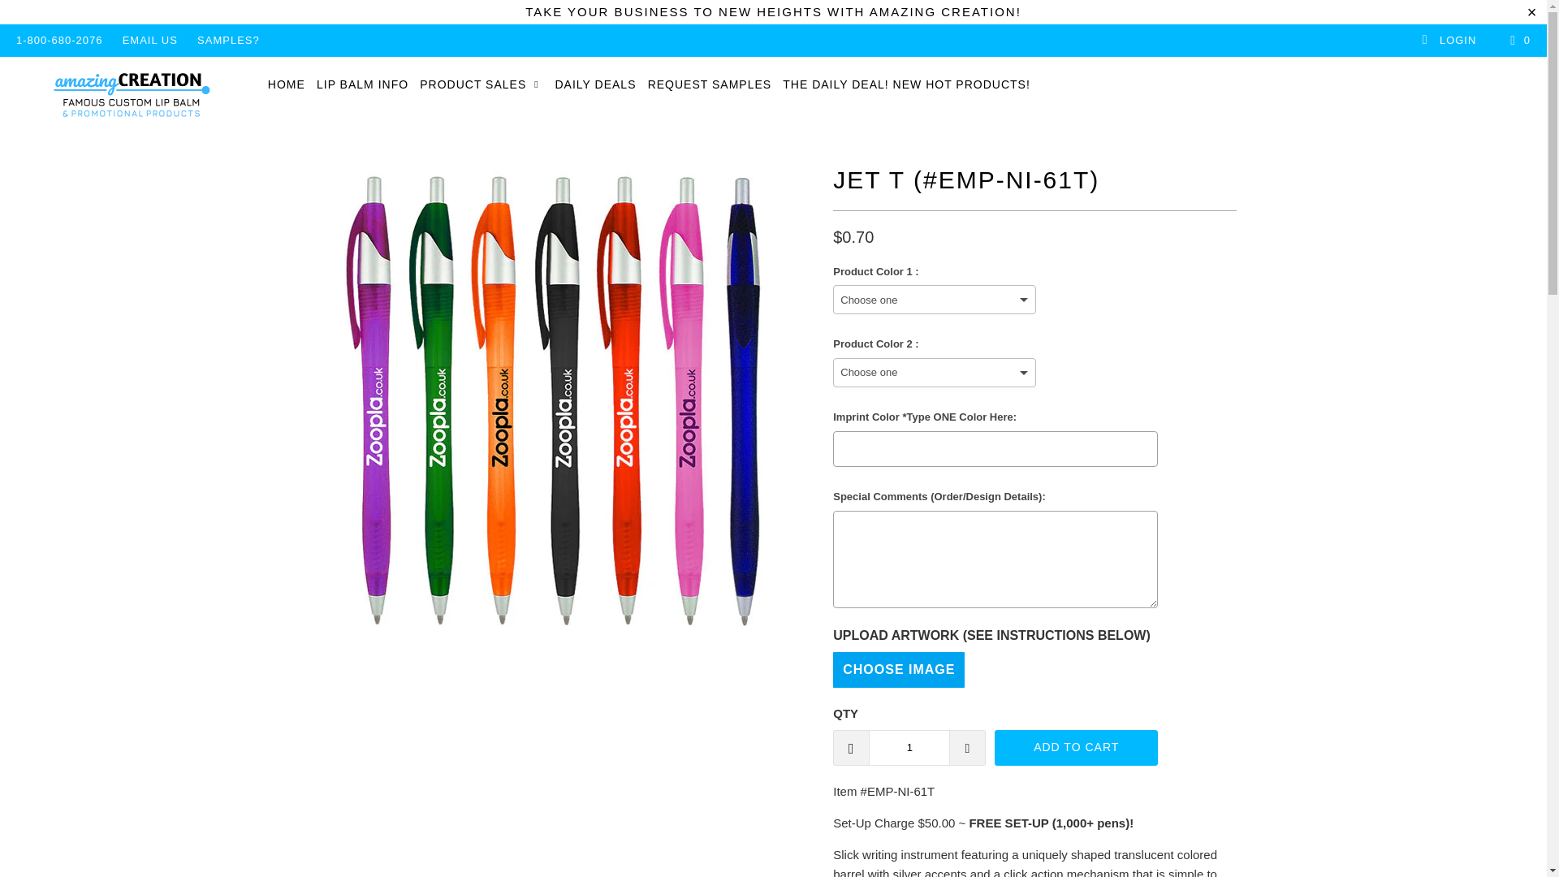 This screenshot has height=877, width=1559. What do you see at coordinates (1449, 41) in the screenshot?
I see `My Account ` at bounding box center [1449, 41].